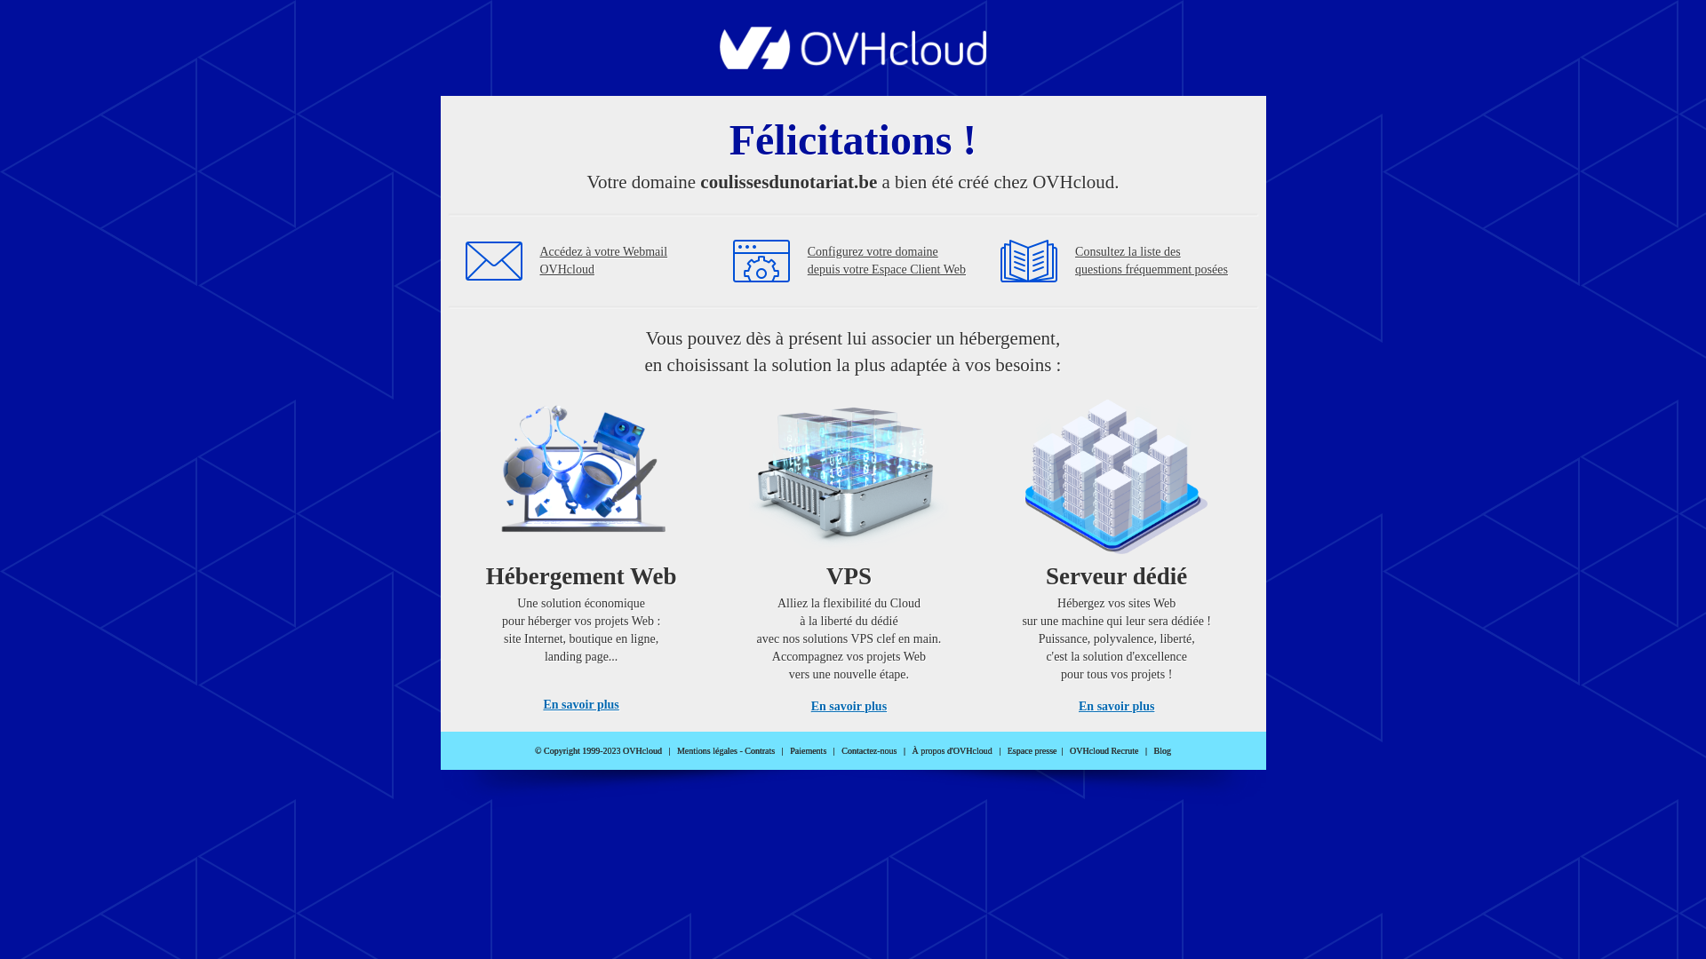  What do you see at coordinates (1162, 751) in the screenshot?
I see `Blog` at bounding box center [1162, 751].